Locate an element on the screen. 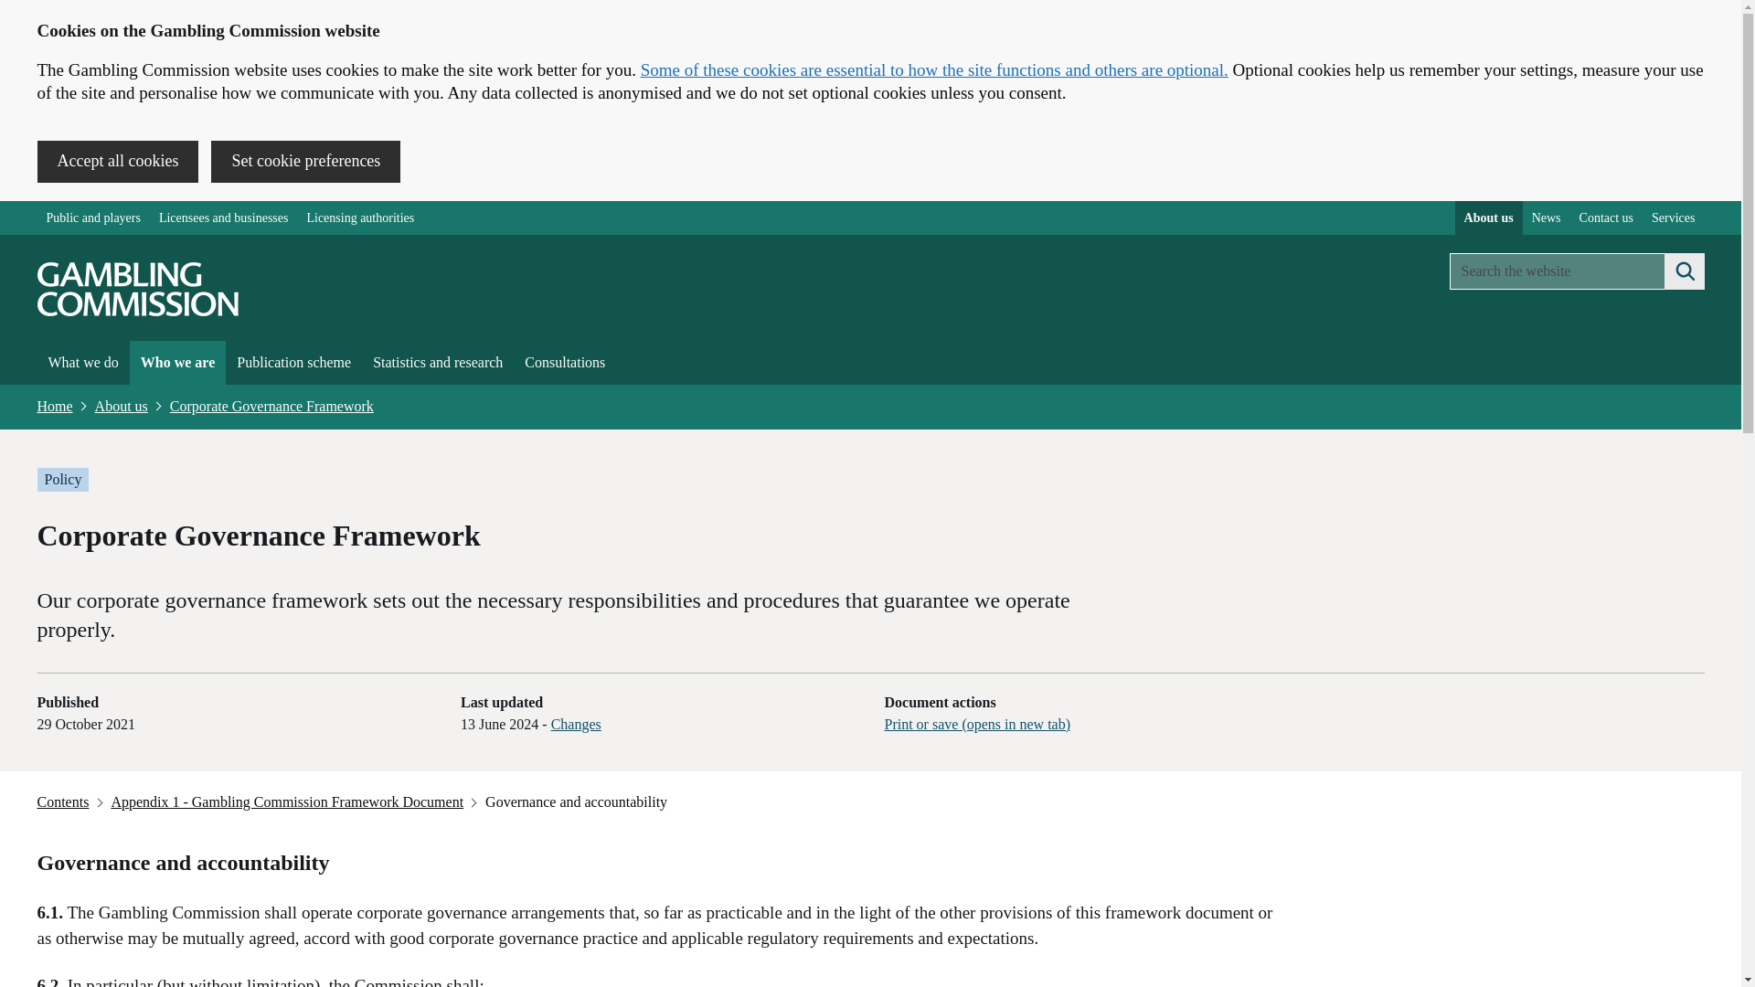  Consultations is located at coordinates (565, 362).